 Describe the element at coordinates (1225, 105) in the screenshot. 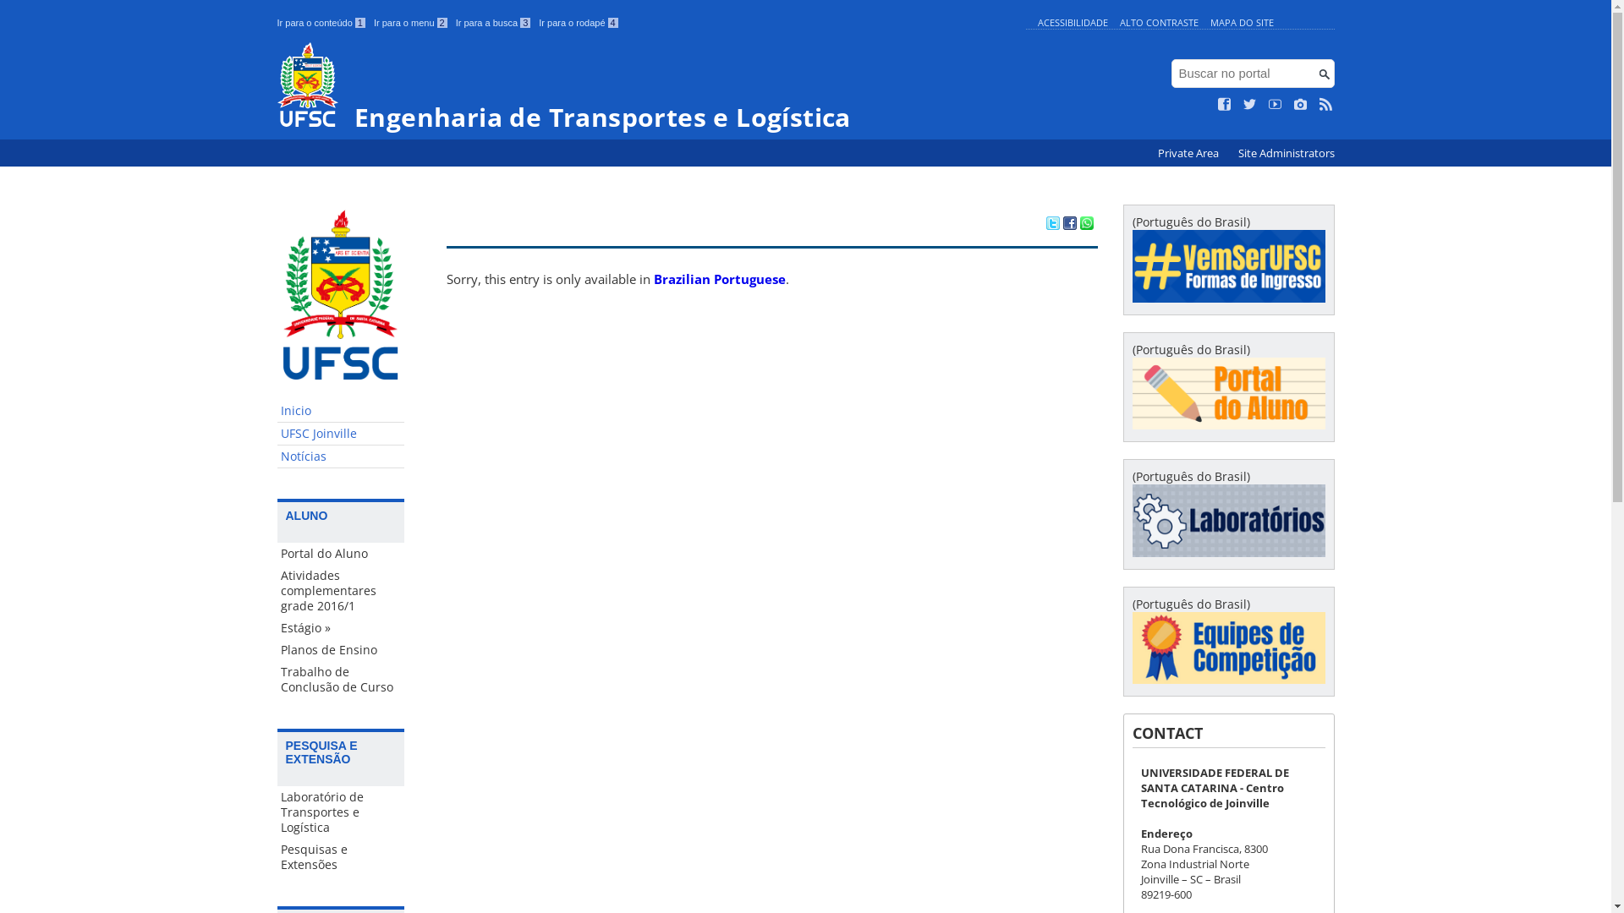

I see `Curta no Facebook` at that location.